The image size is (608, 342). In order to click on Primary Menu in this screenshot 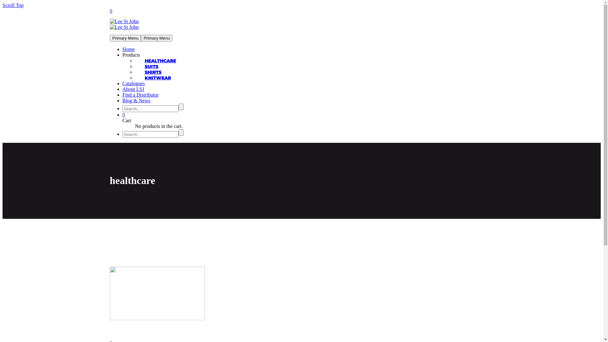, I will do `click(156, 38)`.